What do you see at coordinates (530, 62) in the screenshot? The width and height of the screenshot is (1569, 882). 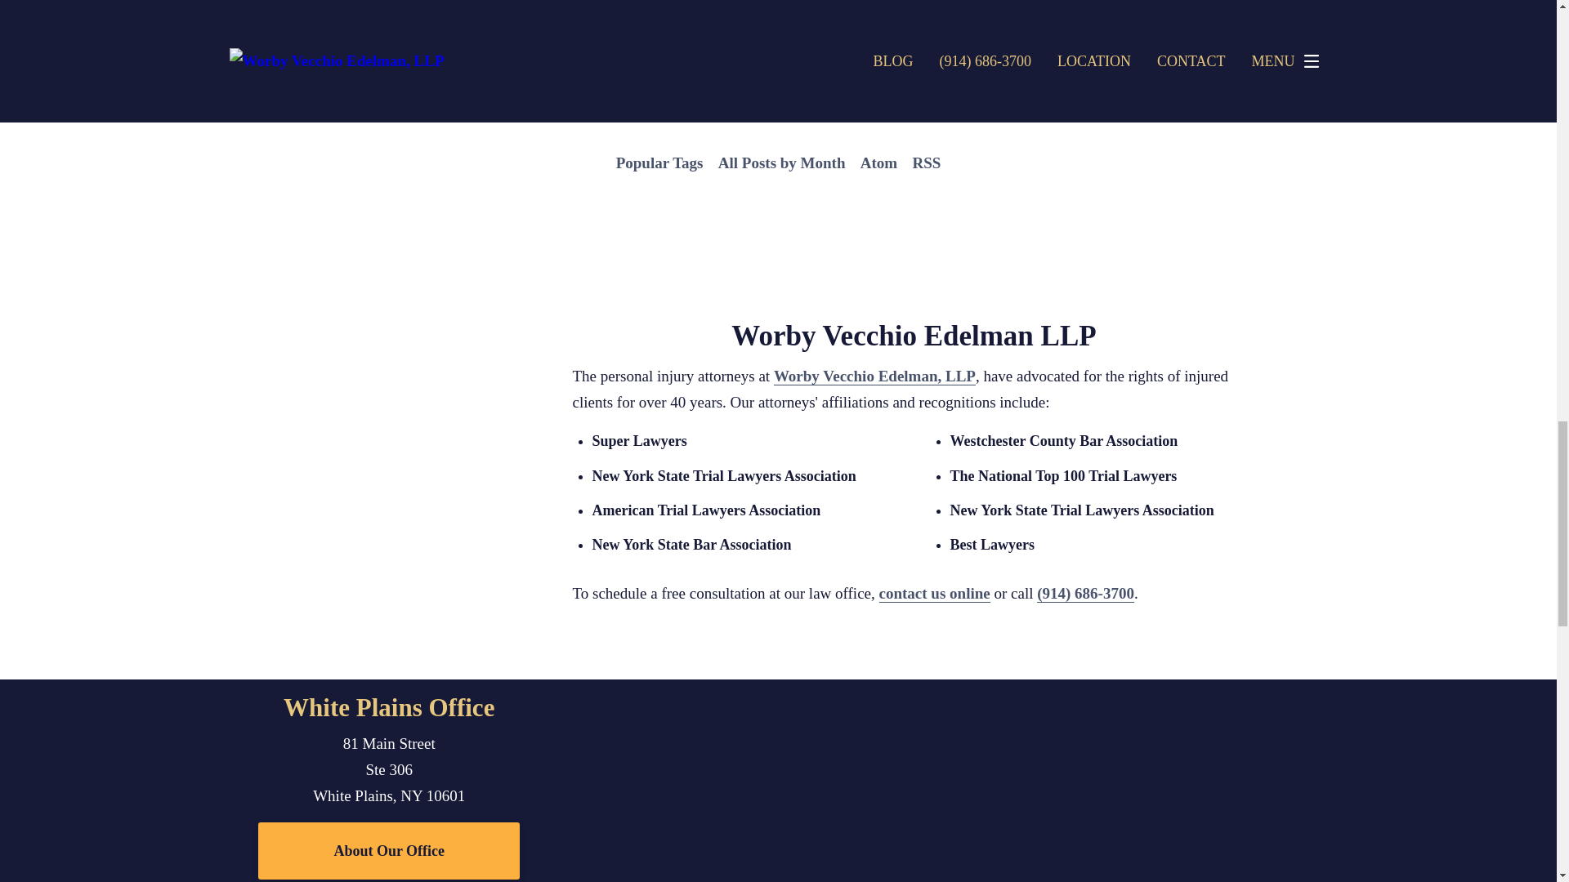 I see `All Blog Posts` at bounding box center [530, 62].